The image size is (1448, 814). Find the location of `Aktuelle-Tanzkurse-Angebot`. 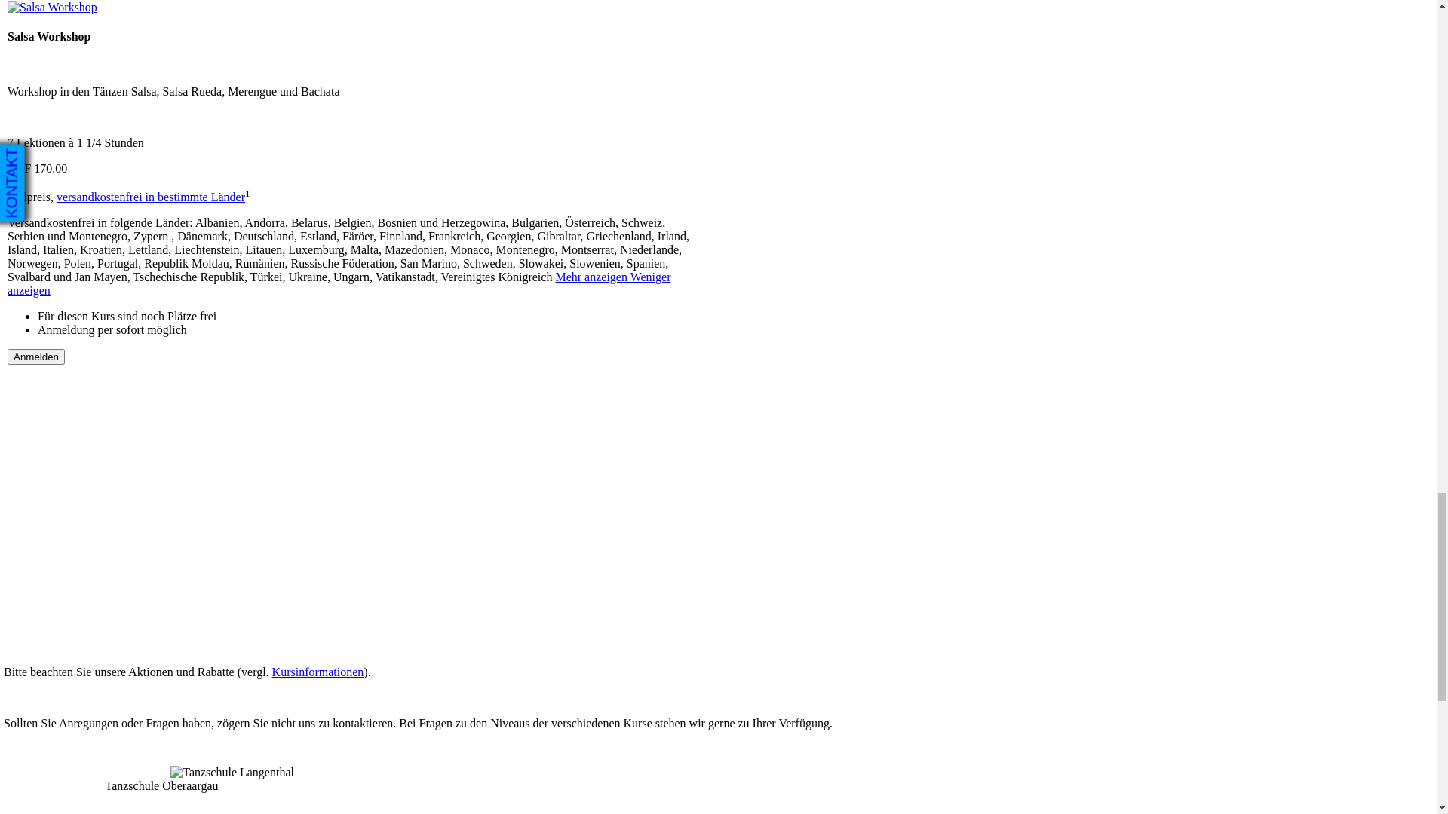

Aktuelle-Tanzkurse-Angebot is located at coordinates (100, 60).